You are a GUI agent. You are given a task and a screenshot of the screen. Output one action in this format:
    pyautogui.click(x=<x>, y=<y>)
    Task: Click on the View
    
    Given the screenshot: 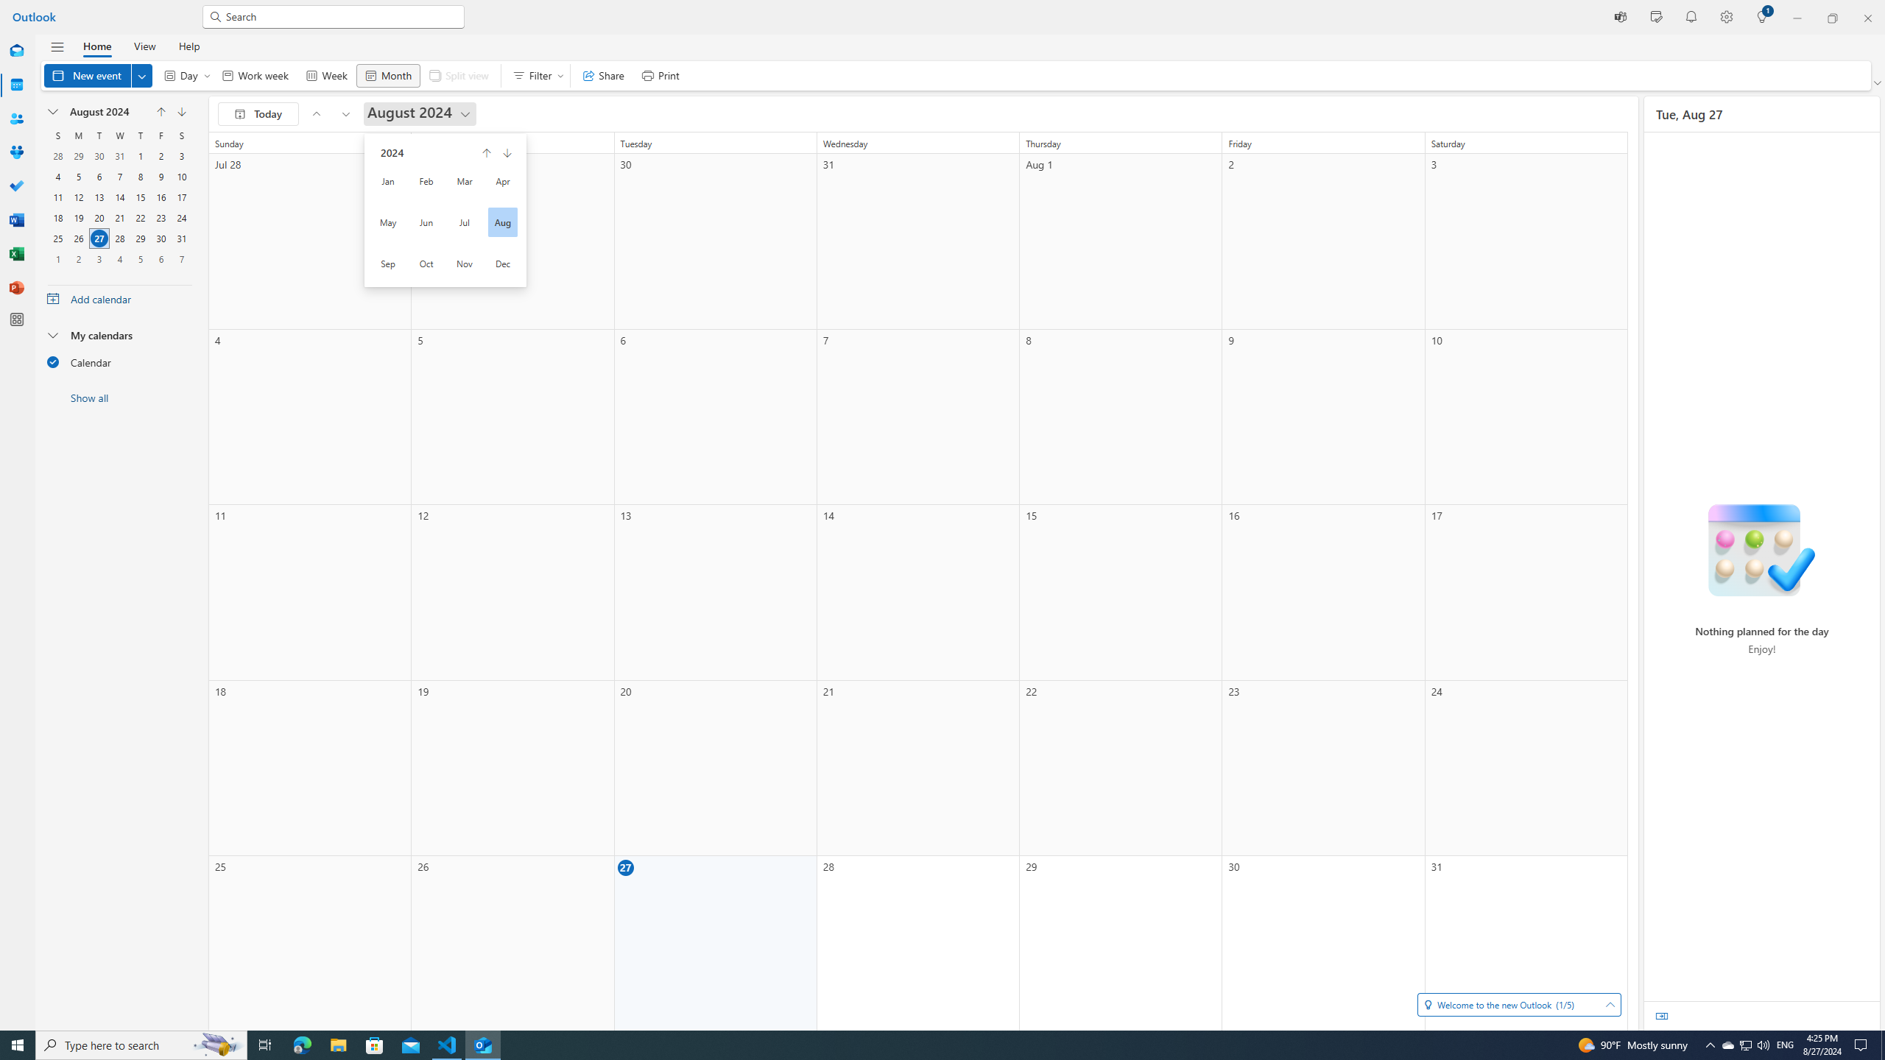 What is the action you would take?
    pyautogui.click(x=144, y=46)
    